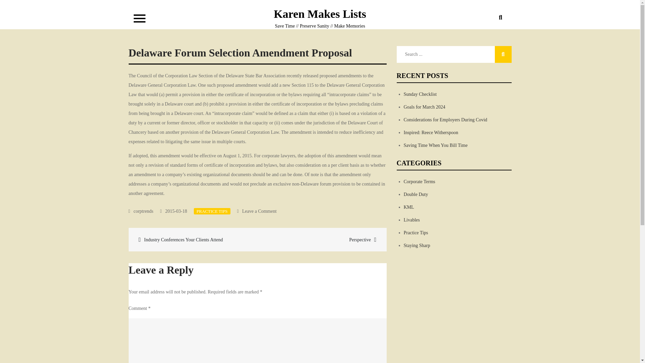 The image size is (645, 363). Describe the element at coordinates (193, 239) in the screenshot. I see `Industry Conferences Your Clients Attend` at that location.